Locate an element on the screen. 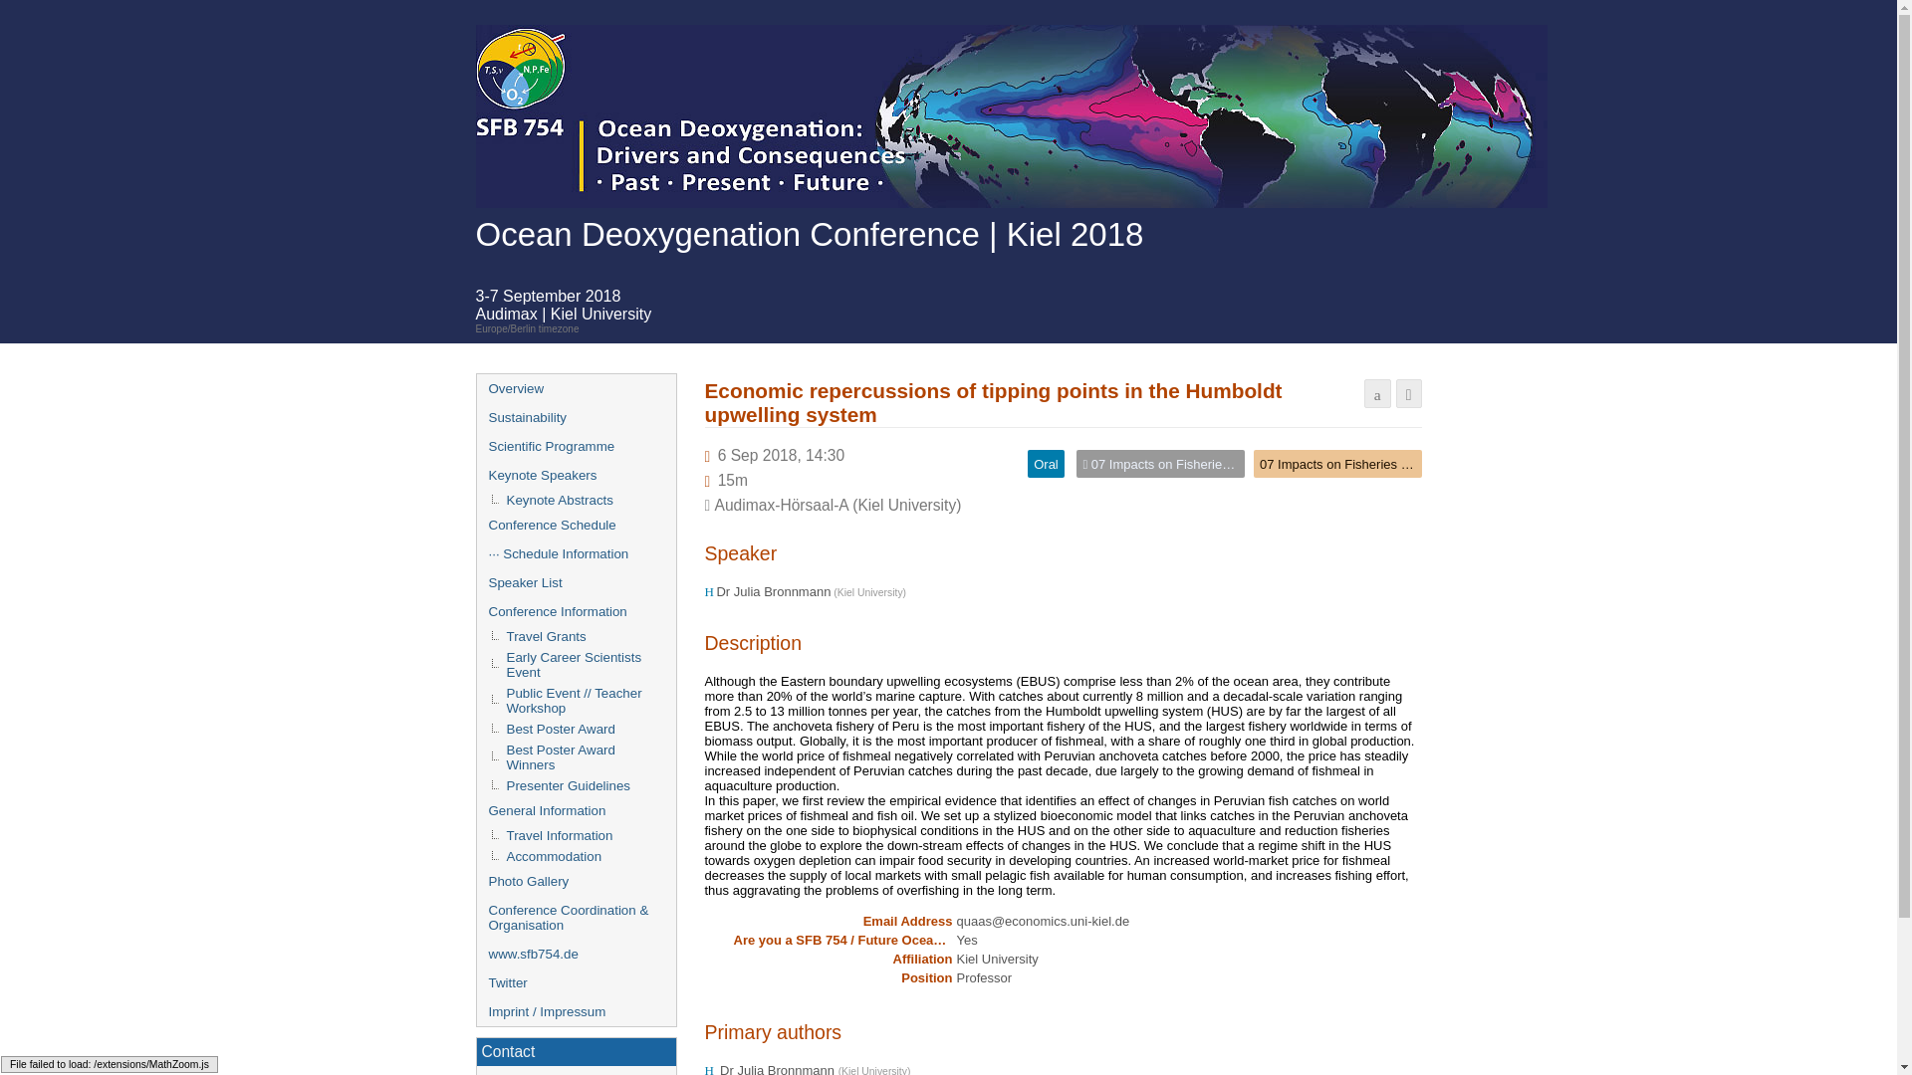 This screenshot has height=1075, width=1912. Conference Schedule is located at coordinates (576, 526).